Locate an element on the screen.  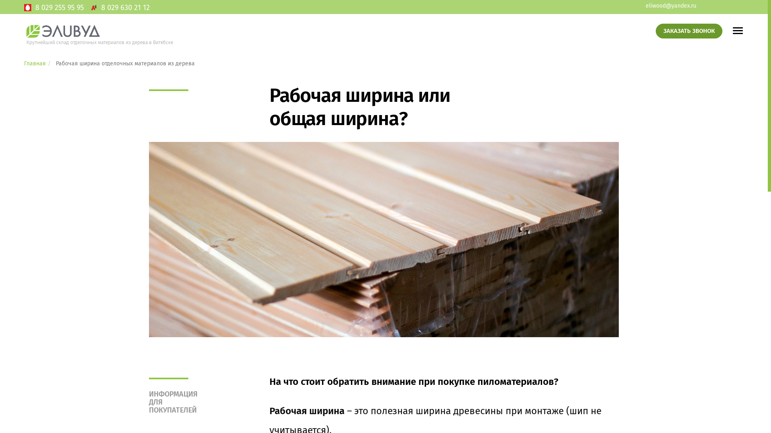
8 029 255 95 95 is located at coordinates (59, 8).